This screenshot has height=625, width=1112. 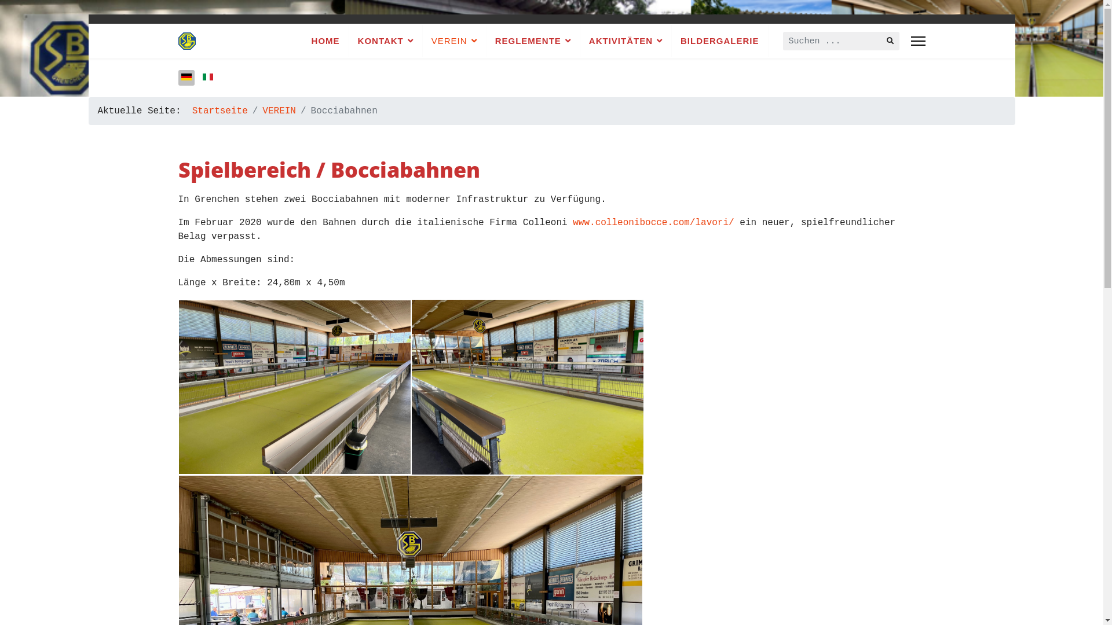 What do you see at coordinates (533, 41) in the screenshot?
I see `REGLEMENTE` at bounding box center [533, 41].